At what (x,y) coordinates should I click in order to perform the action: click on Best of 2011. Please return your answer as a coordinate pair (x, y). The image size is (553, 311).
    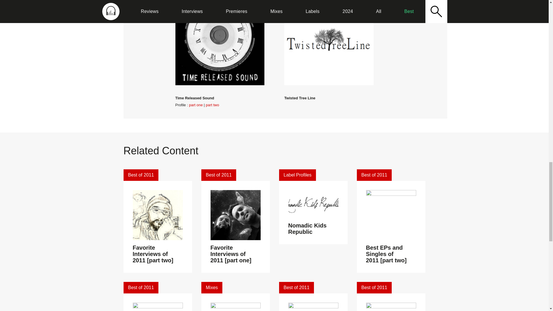
    Looking at the image, I should click on (141, 175).